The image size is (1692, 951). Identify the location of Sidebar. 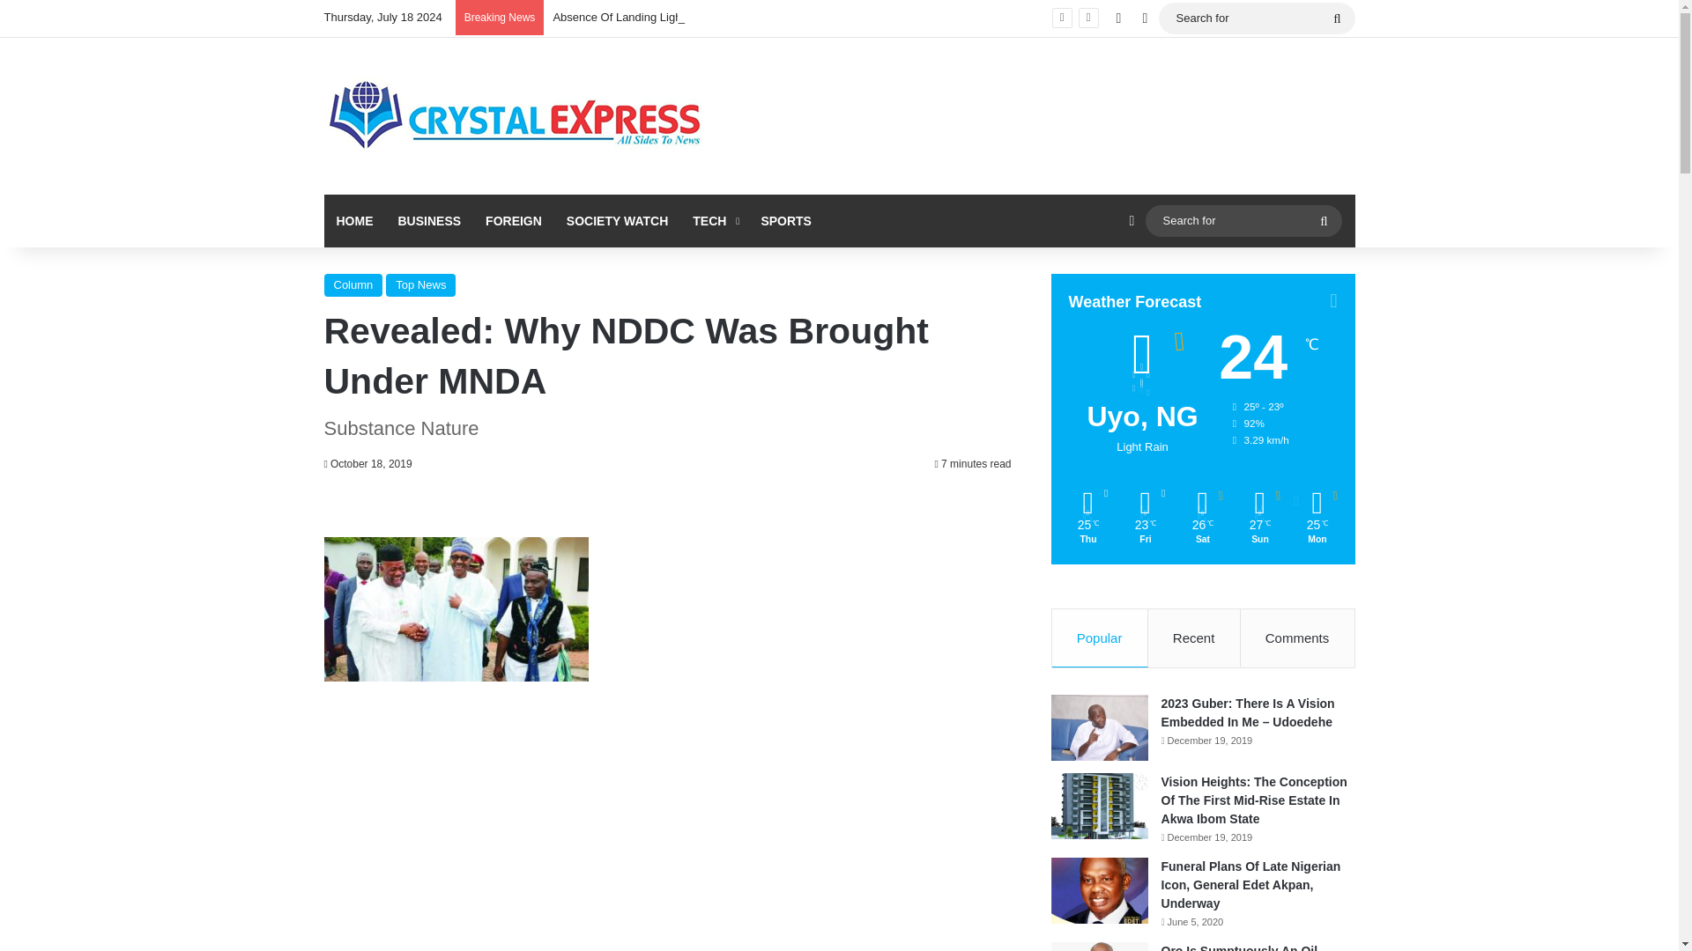
(1132, 220).